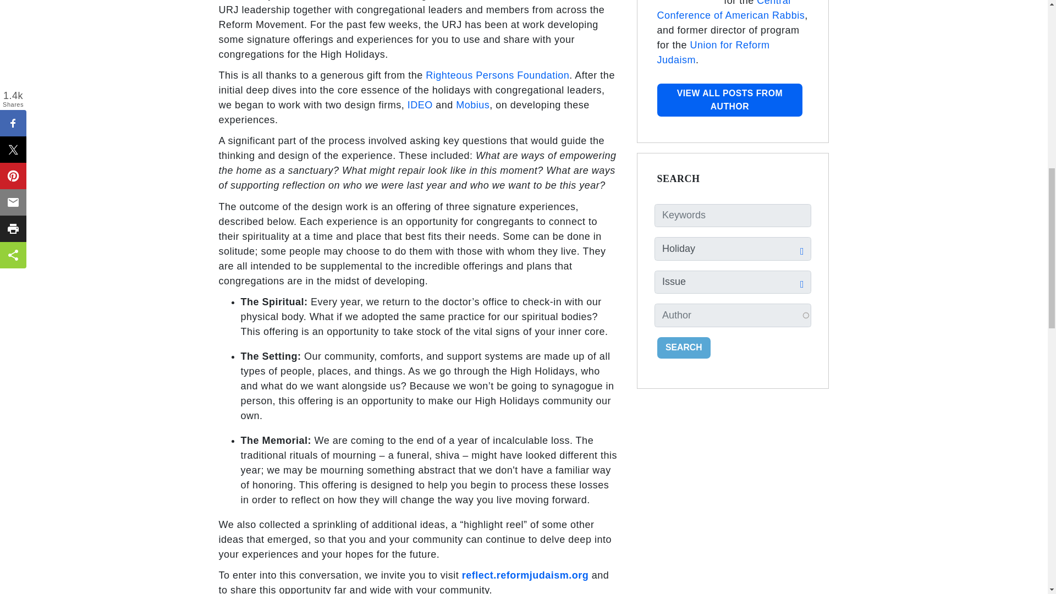 This screenshot has width=1056, height=594. What do you see at coordinates (684, 348) in the screenshot?
I see `Search` at bounding box center [684, 348].